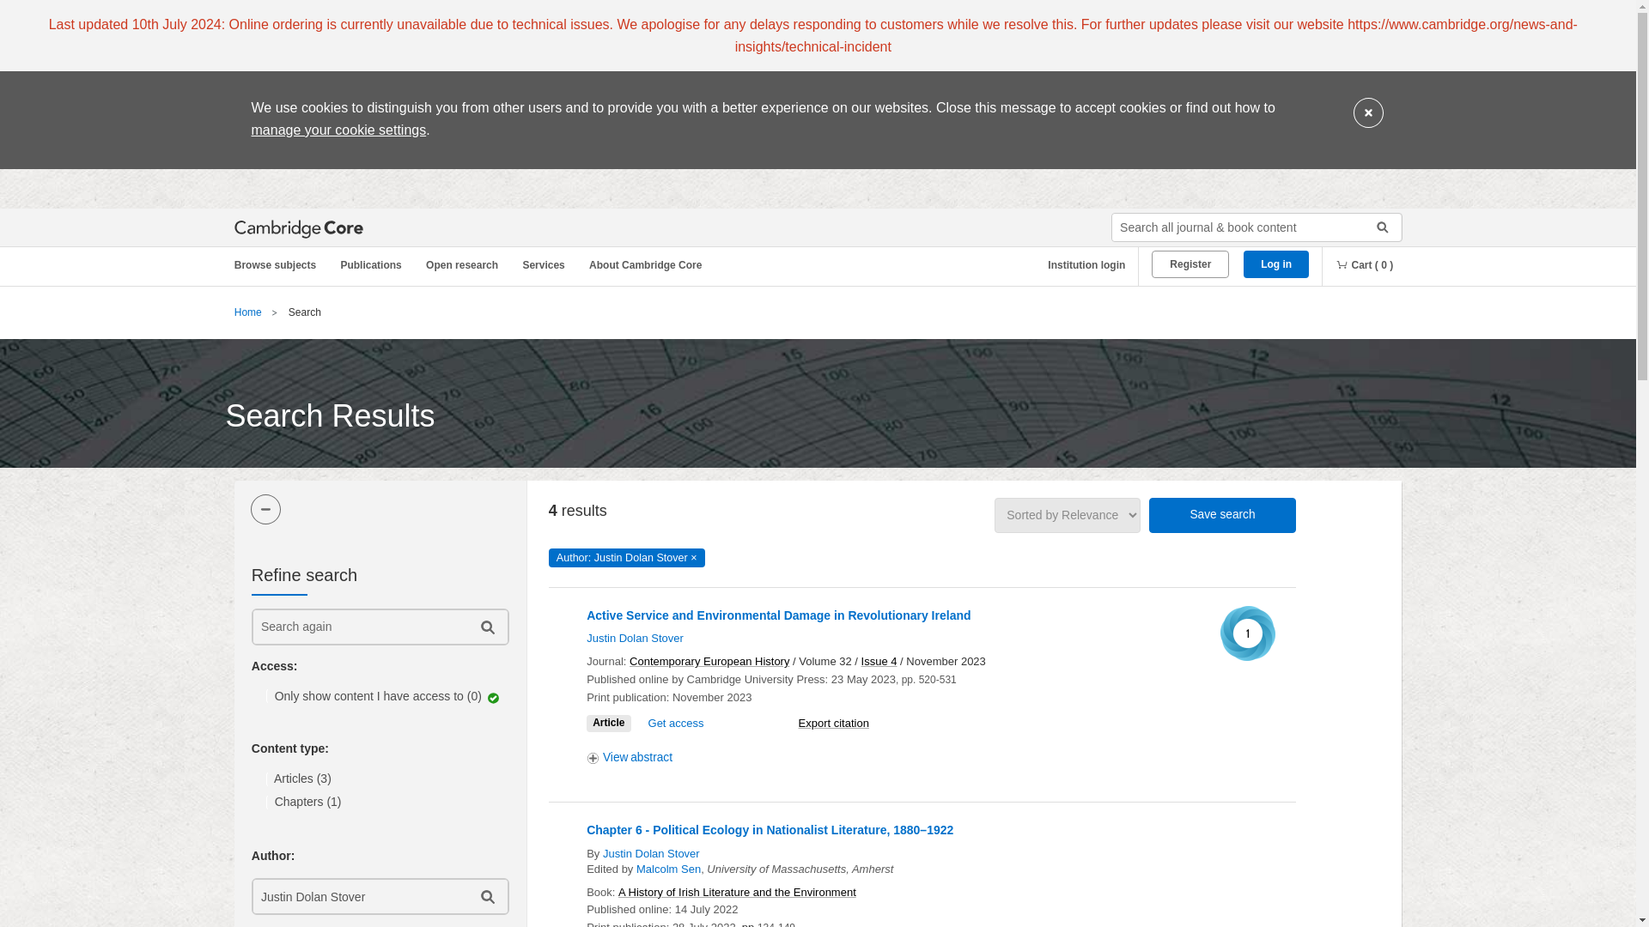  What do you see at coordinates (358, 896) in the screenshot?
I see `Justin Dolan Stover` at bounding box center [358, 896].